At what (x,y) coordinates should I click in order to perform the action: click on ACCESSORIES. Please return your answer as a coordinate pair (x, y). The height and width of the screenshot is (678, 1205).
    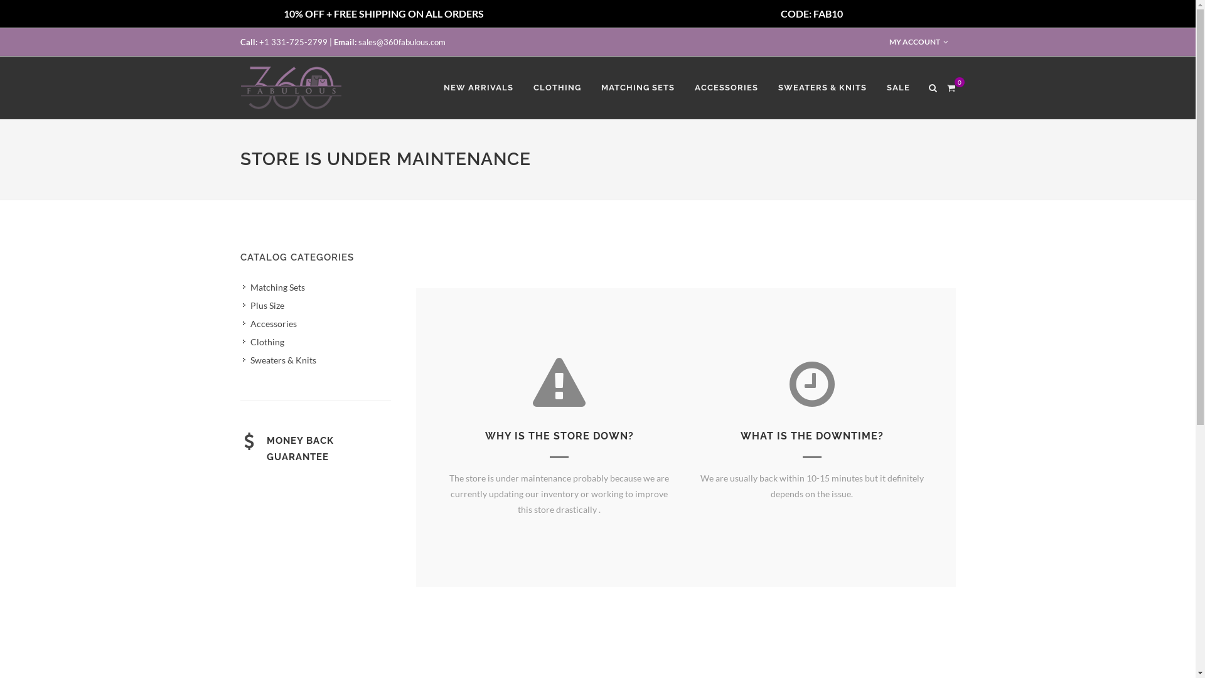
    Looking at the image, I should click on (727, 88).